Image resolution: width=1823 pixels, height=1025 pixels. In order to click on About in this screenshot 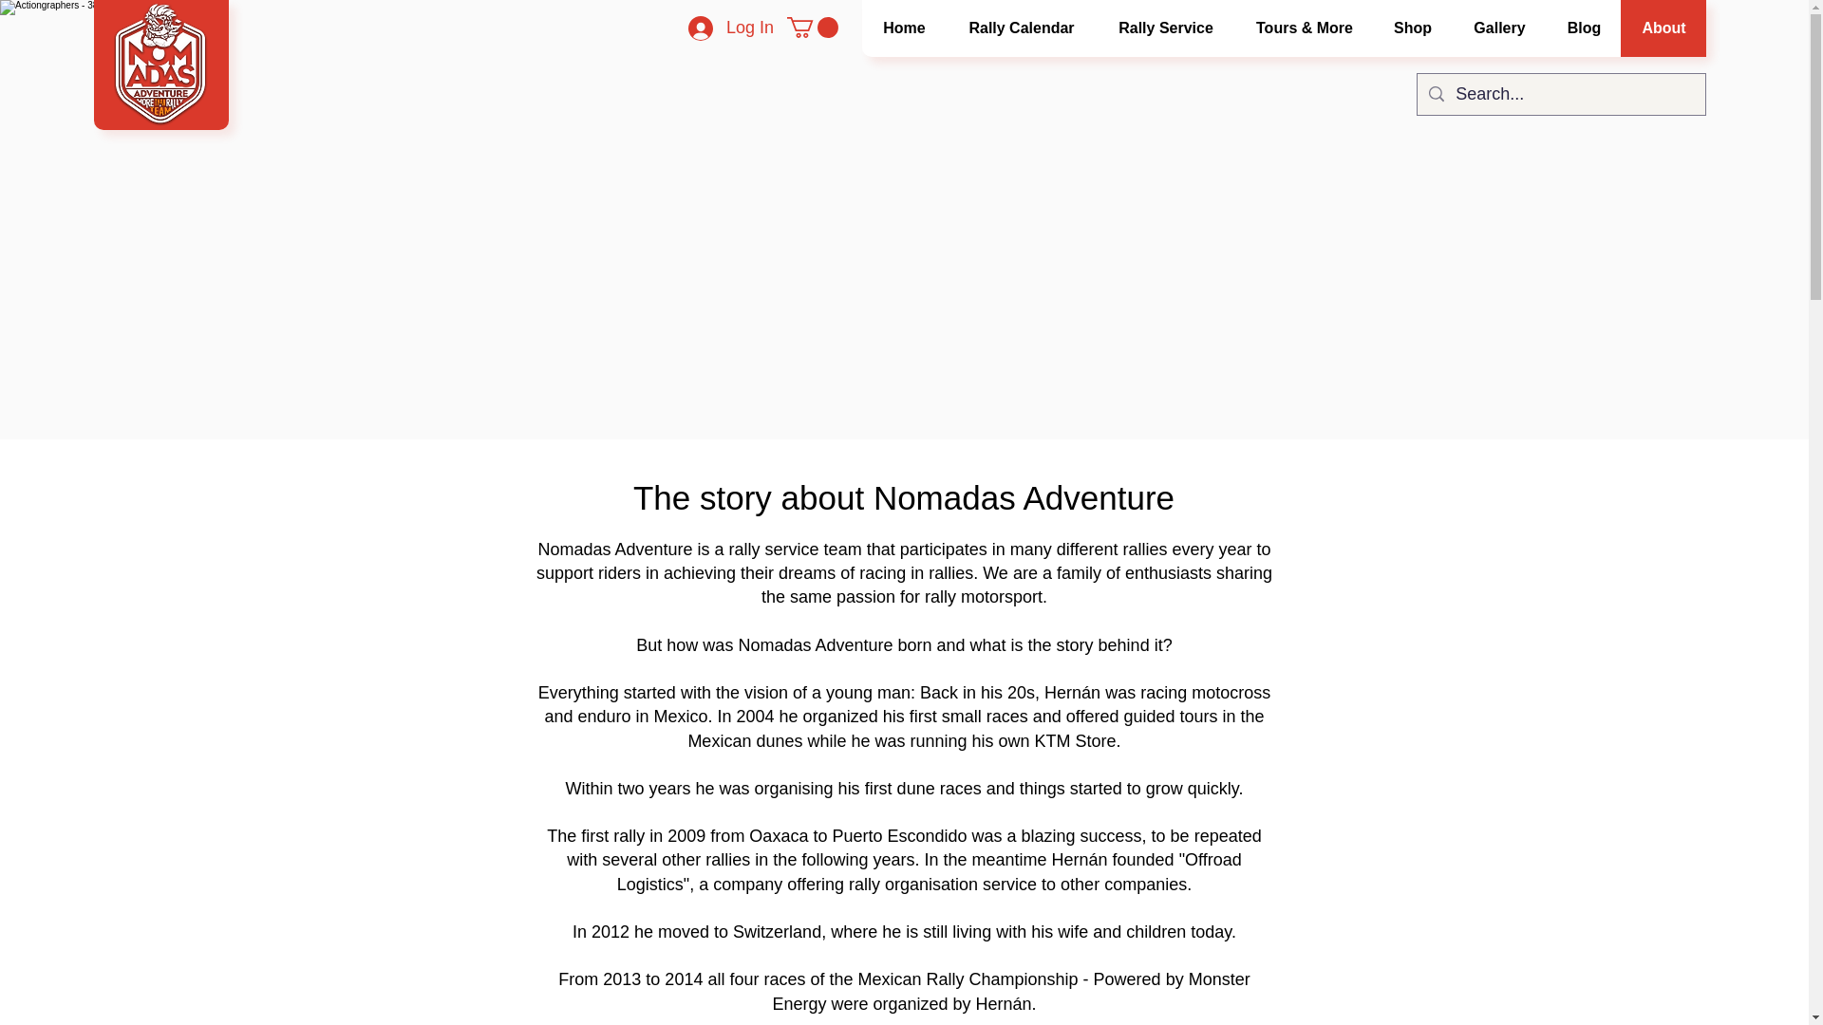, I will do `click(1663, 28)`.